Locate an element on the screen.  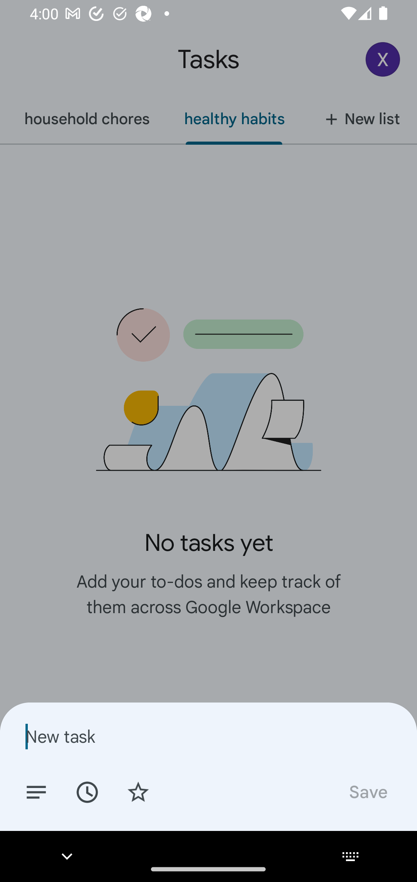
New task is located at coordinates (208, 736).